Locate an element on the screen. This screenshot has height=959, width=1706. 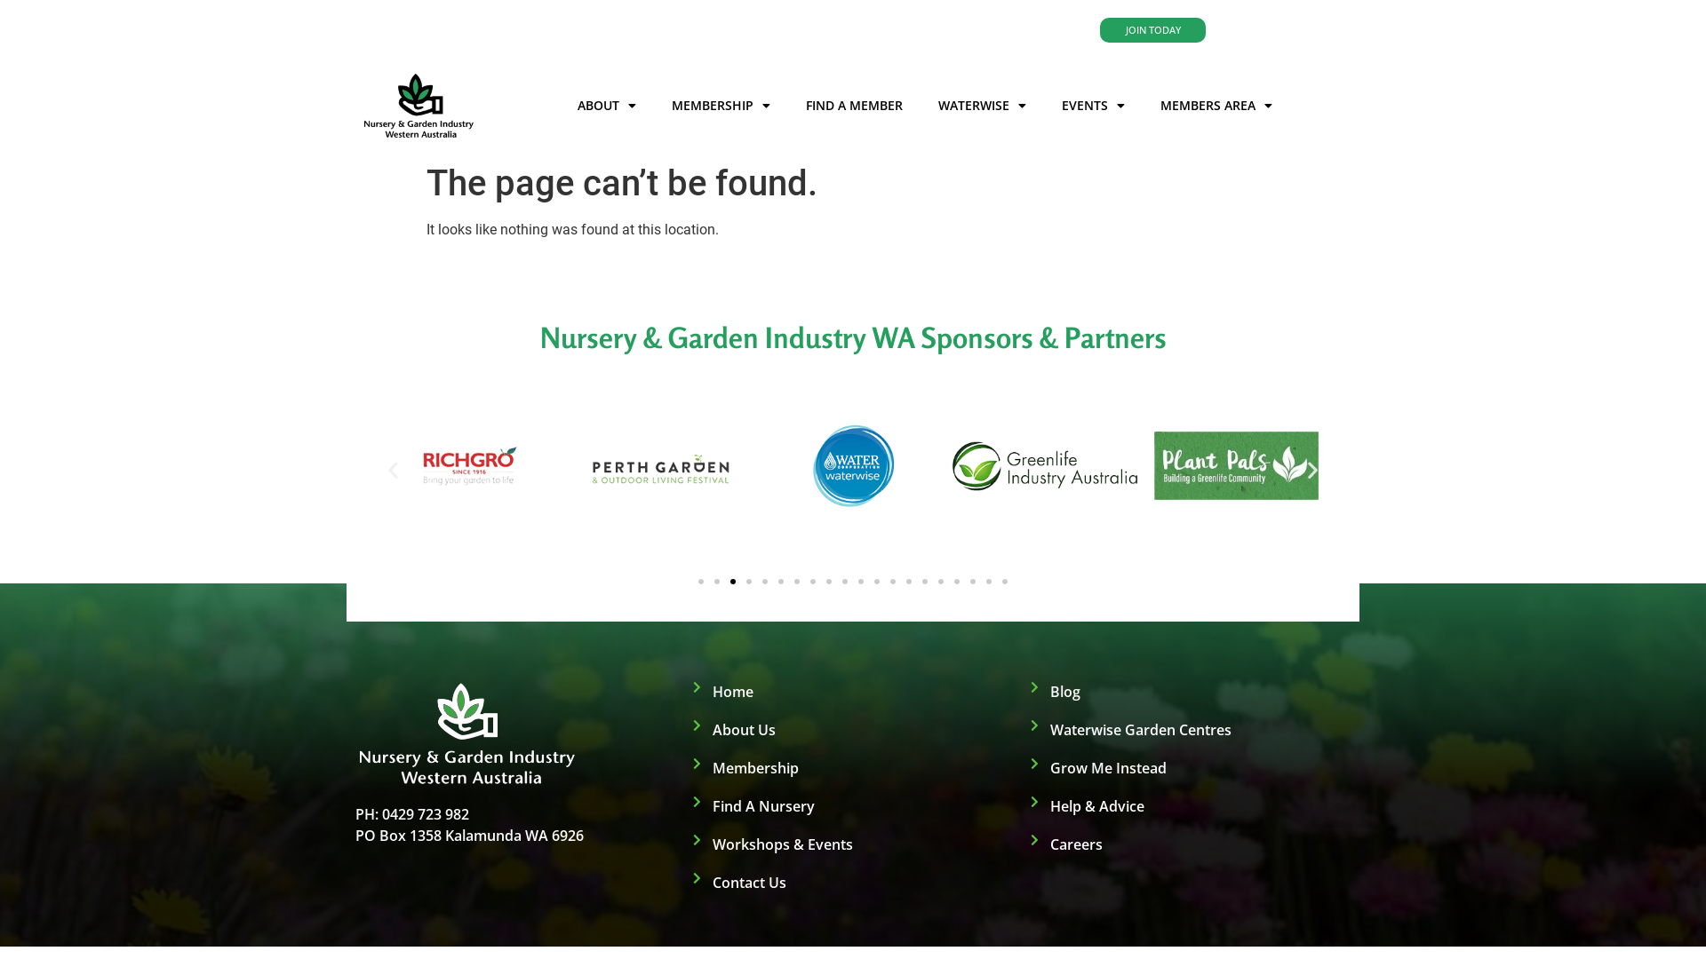
ABOUT is located at coordinates (607, 106).